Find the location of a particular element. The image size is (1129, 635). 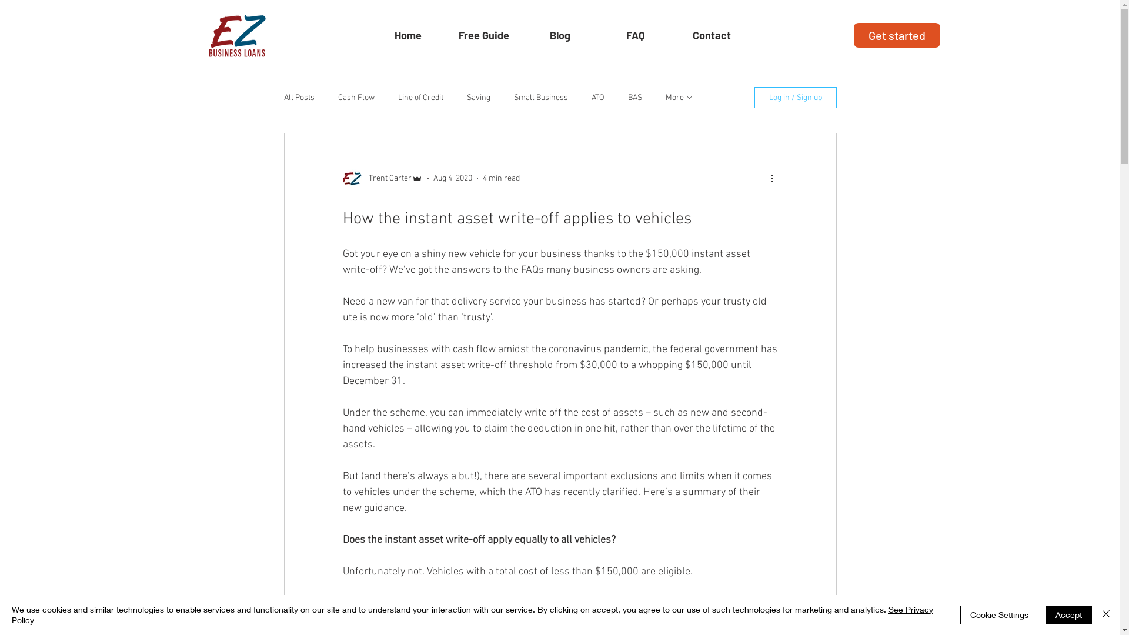

Free Guide is located at coordinates (483, 35).